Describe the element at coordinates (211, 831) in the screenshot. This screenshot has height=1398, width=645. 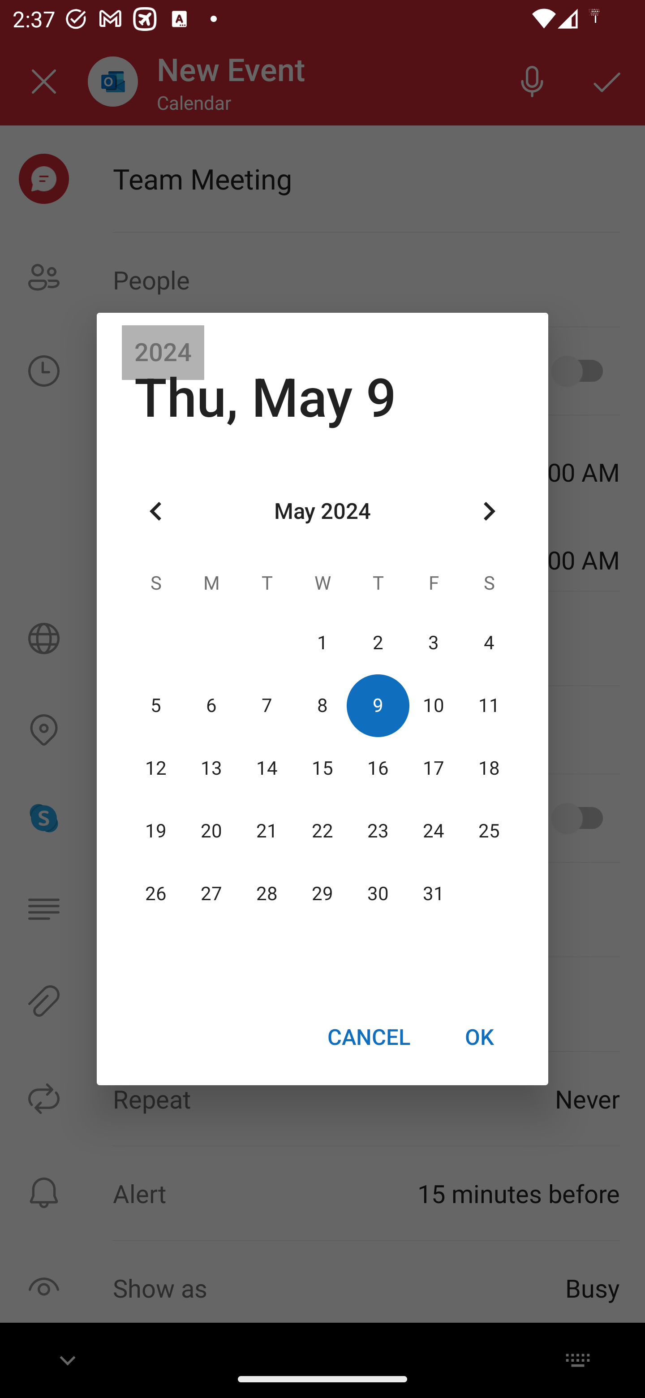
I see `20 20 May 2024` at that location.